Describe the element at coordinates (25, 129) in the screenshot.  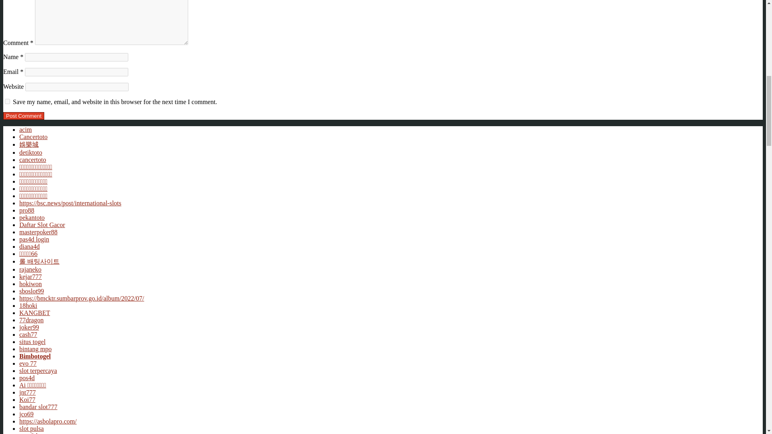
I see `acim` at that location.